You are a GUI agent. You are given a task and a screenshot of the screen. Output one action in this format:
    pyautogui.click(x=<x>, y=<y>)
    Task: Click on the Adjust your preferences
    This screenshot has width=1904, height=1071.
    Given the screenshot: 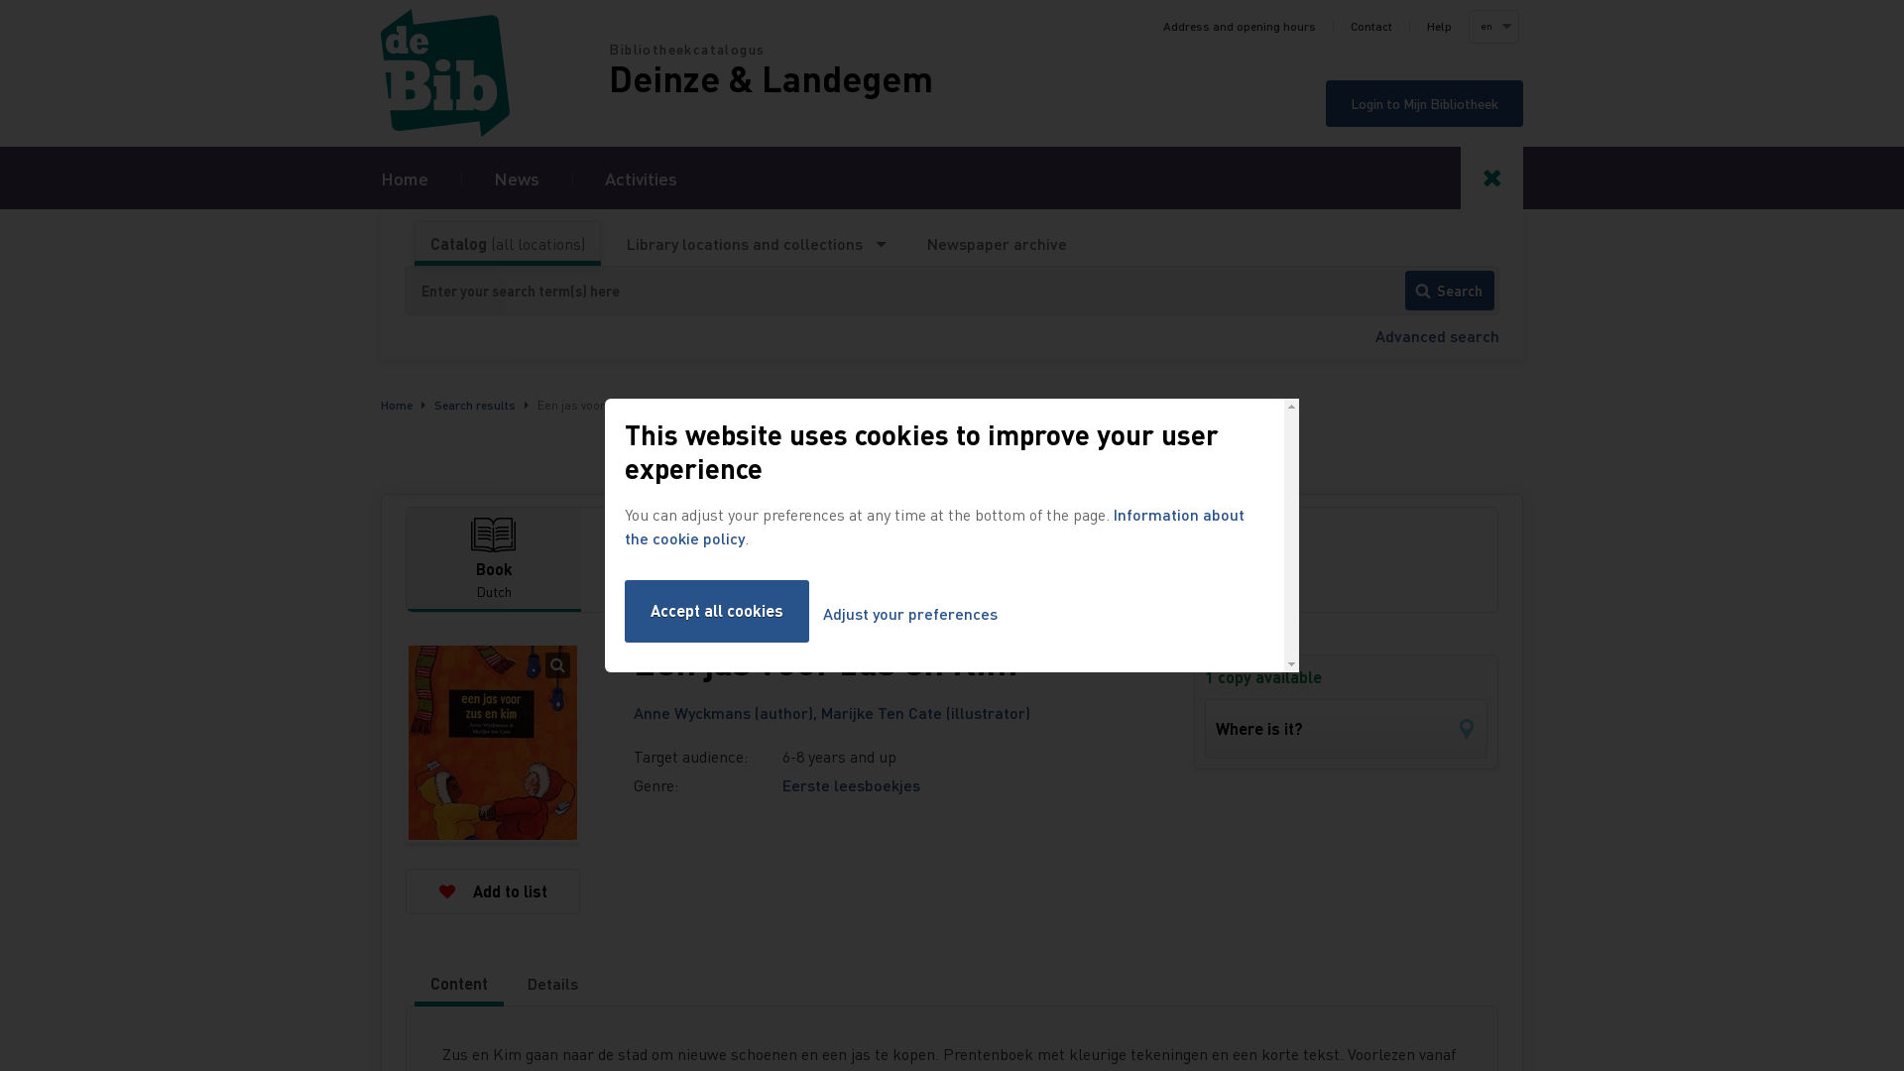 What is the action you would take?
    pyautogui.click(x=910, y=615)
    